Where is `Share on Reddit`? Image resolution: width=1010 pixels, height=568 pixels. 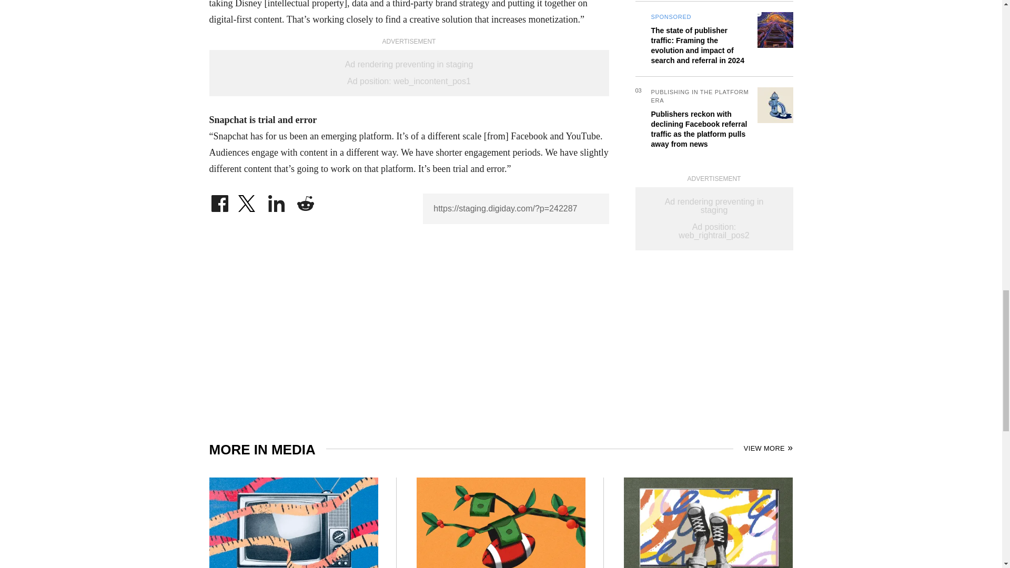 Share on Reddit is located at coordinates (305, 201).